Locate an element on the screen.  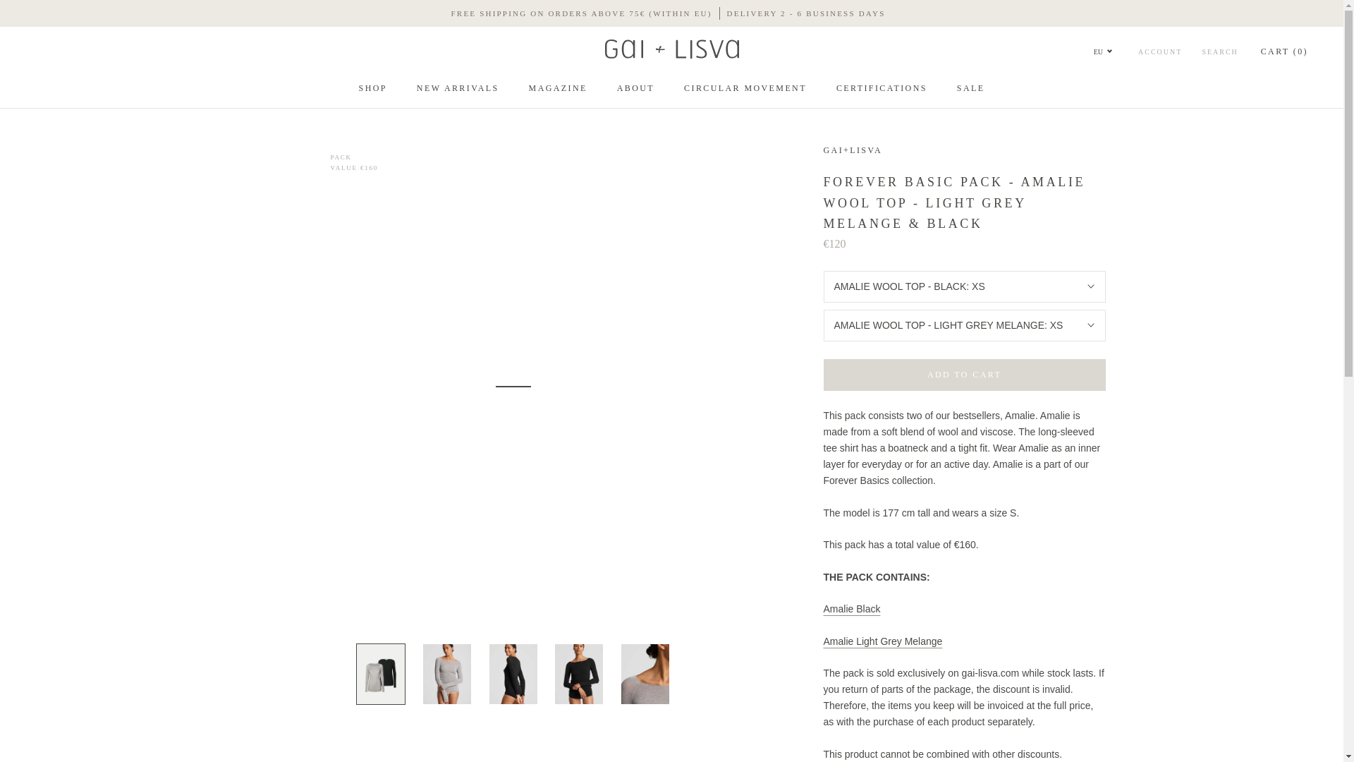
Amalie light grey melange is located at coordinates (883, 640).